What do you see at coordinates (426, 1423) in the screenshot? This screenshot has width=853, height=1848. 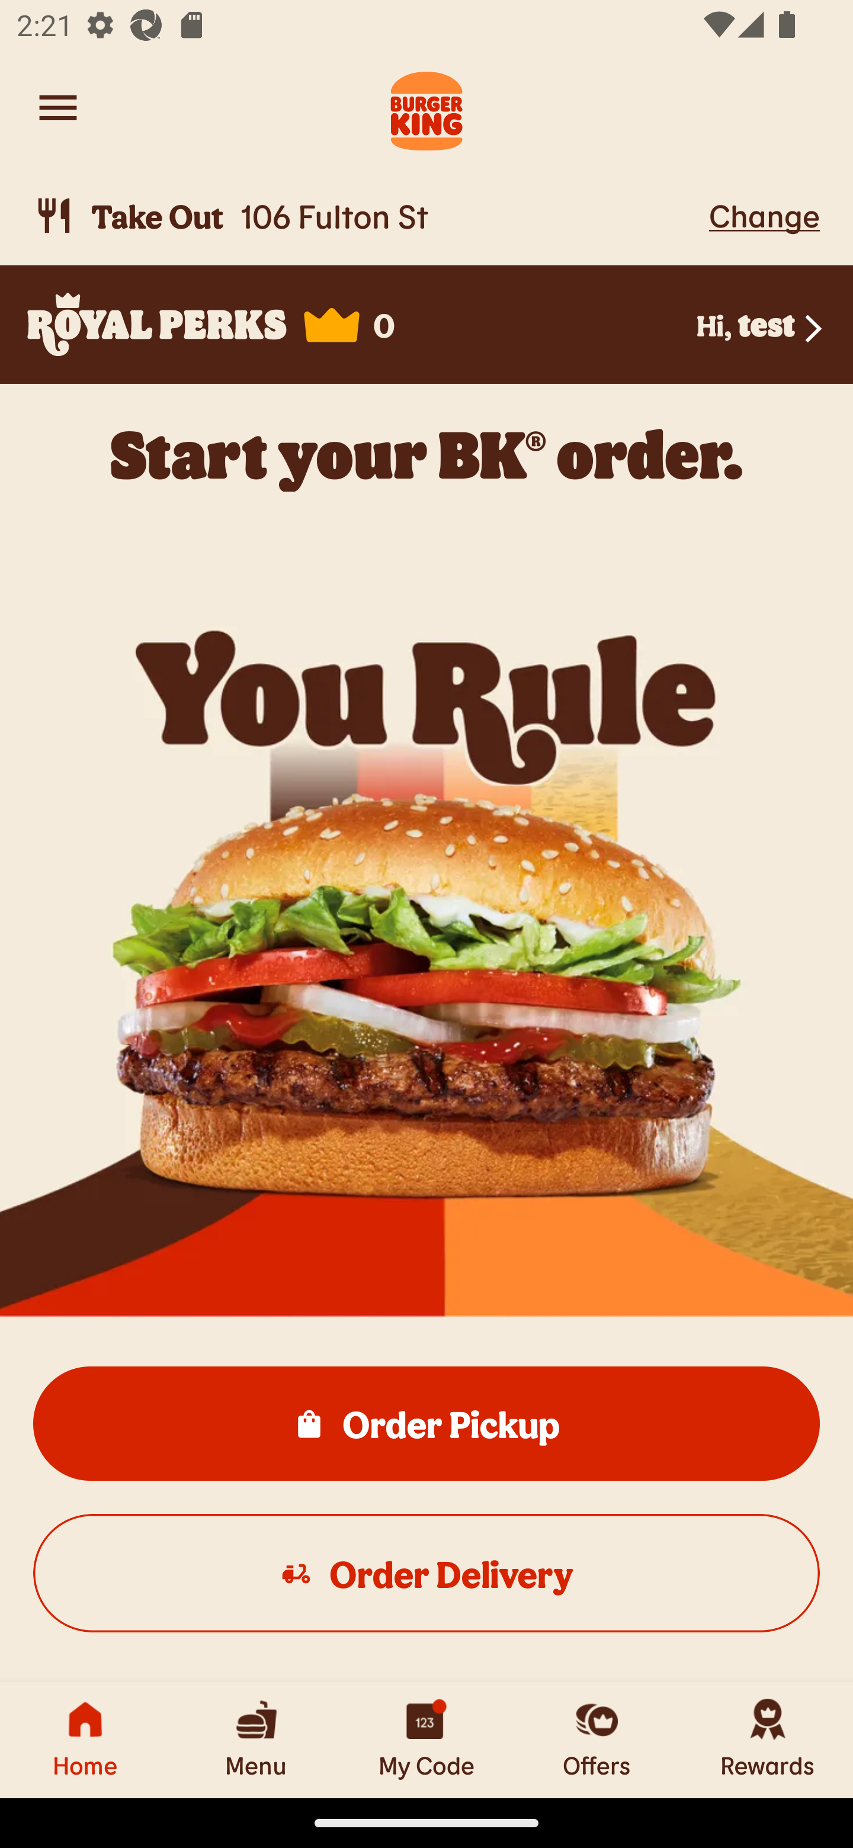 I see `, Order Pickup  Order Pickup` at bounding box center [426, 1423].